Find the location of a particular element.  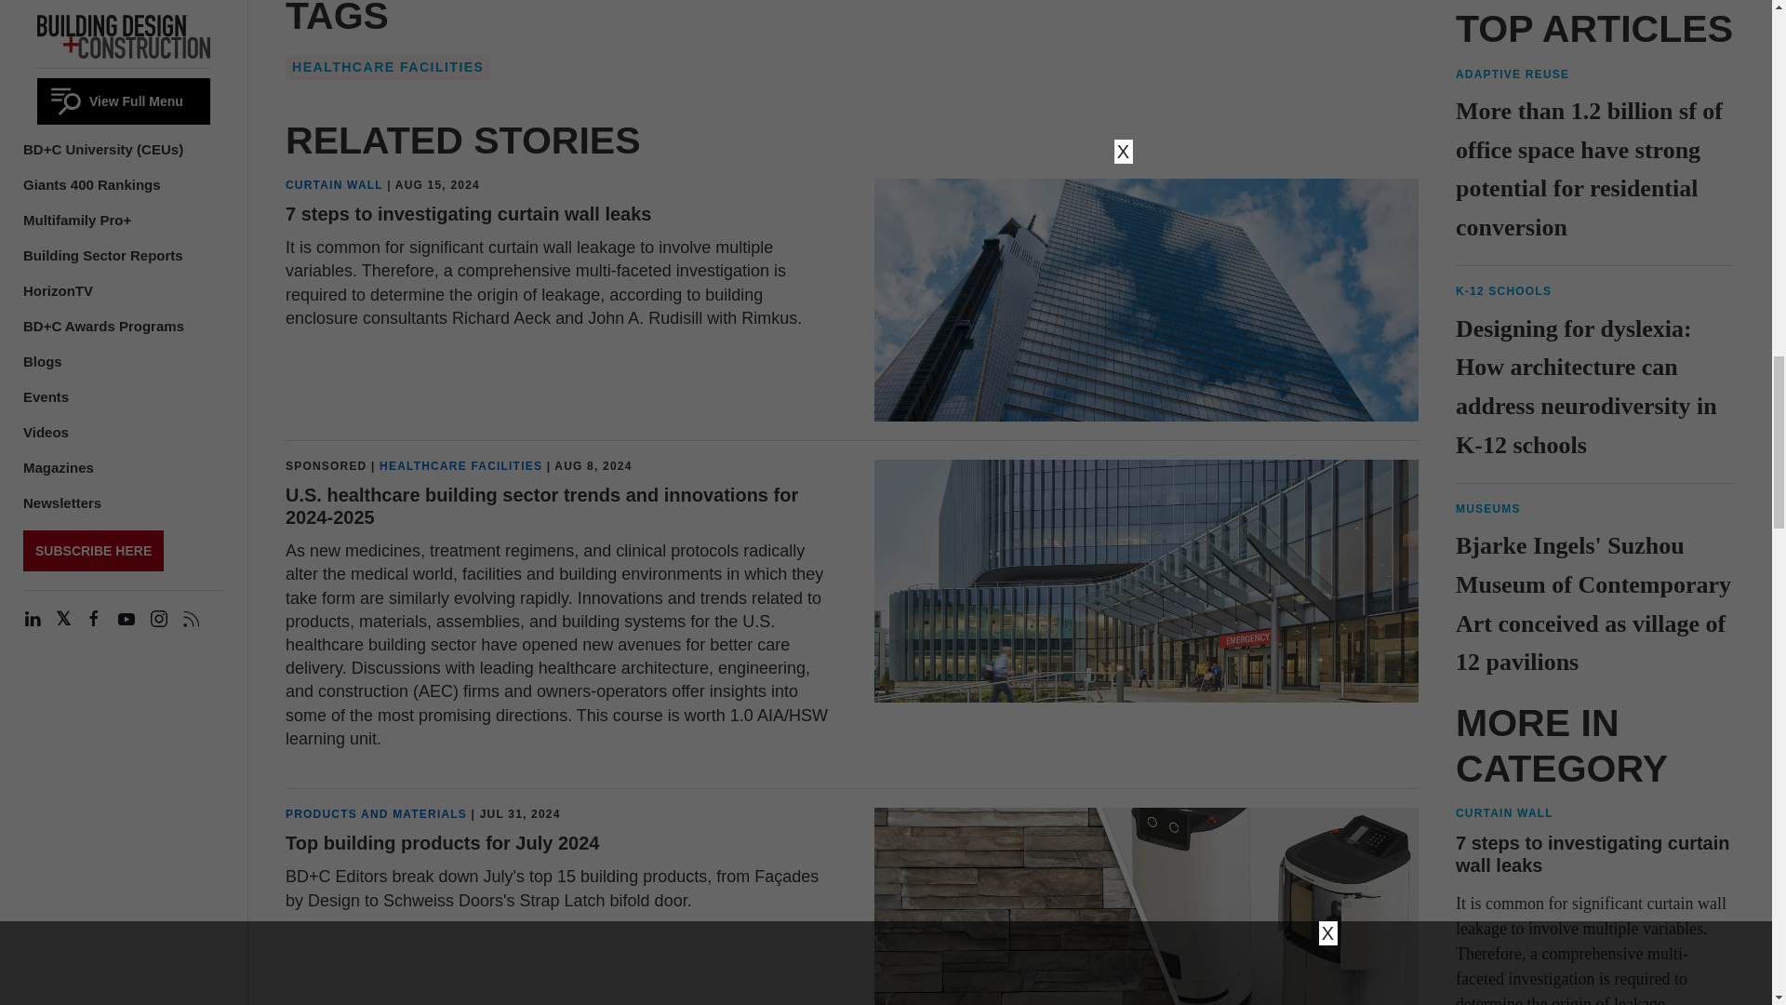

7 steps to investigating curtain wall leaks, Photo: Pixabay is located at coordinates (1146, 300).